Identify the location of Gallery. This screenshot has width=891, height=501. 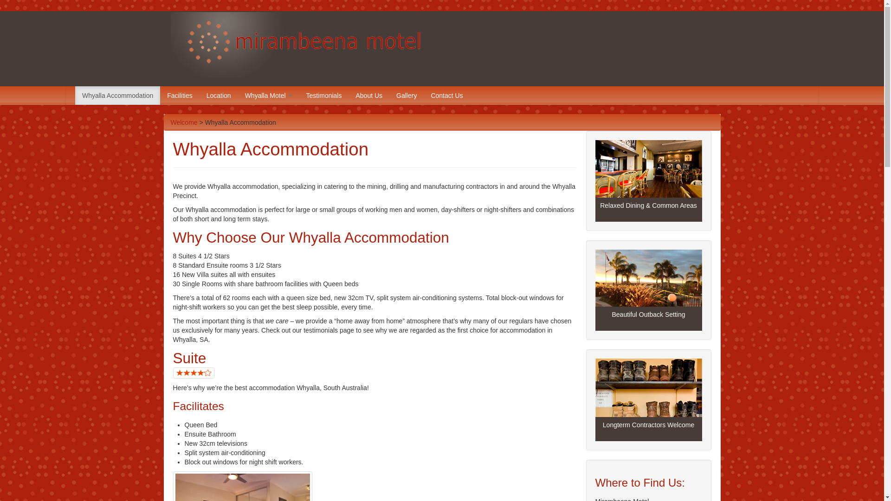
(407, 96).